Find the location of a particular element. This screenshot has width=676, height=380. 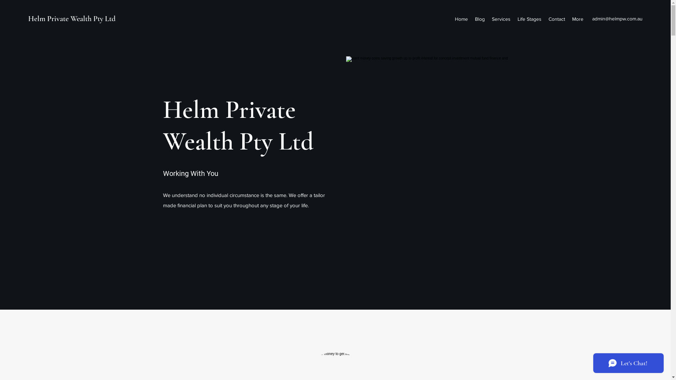

Services is located at coordinates (501, 19).